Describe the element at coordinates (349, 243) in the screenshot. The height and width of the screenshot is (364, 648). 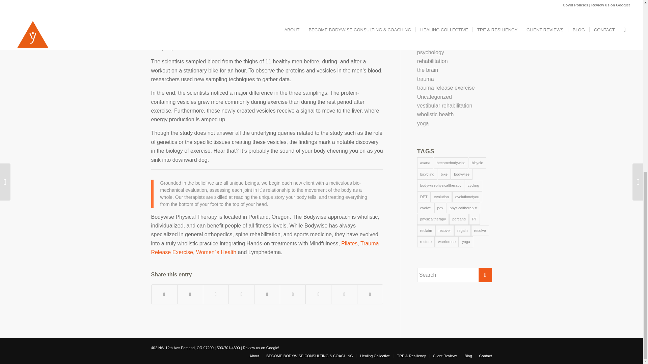
I see `Pilates` at that location.